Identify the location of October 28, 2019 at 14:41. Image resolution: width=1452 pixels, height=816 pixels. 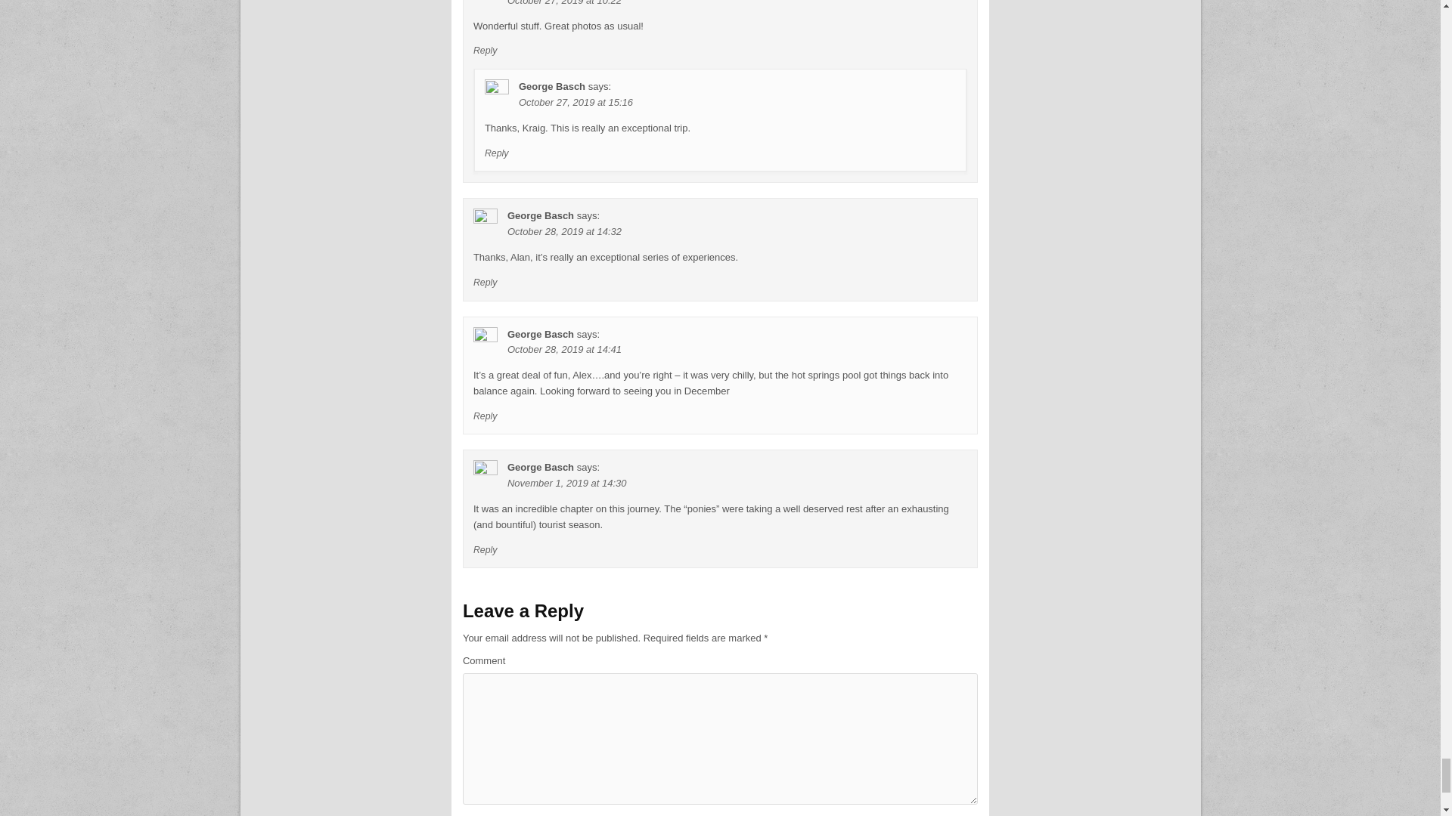
(564, 349).